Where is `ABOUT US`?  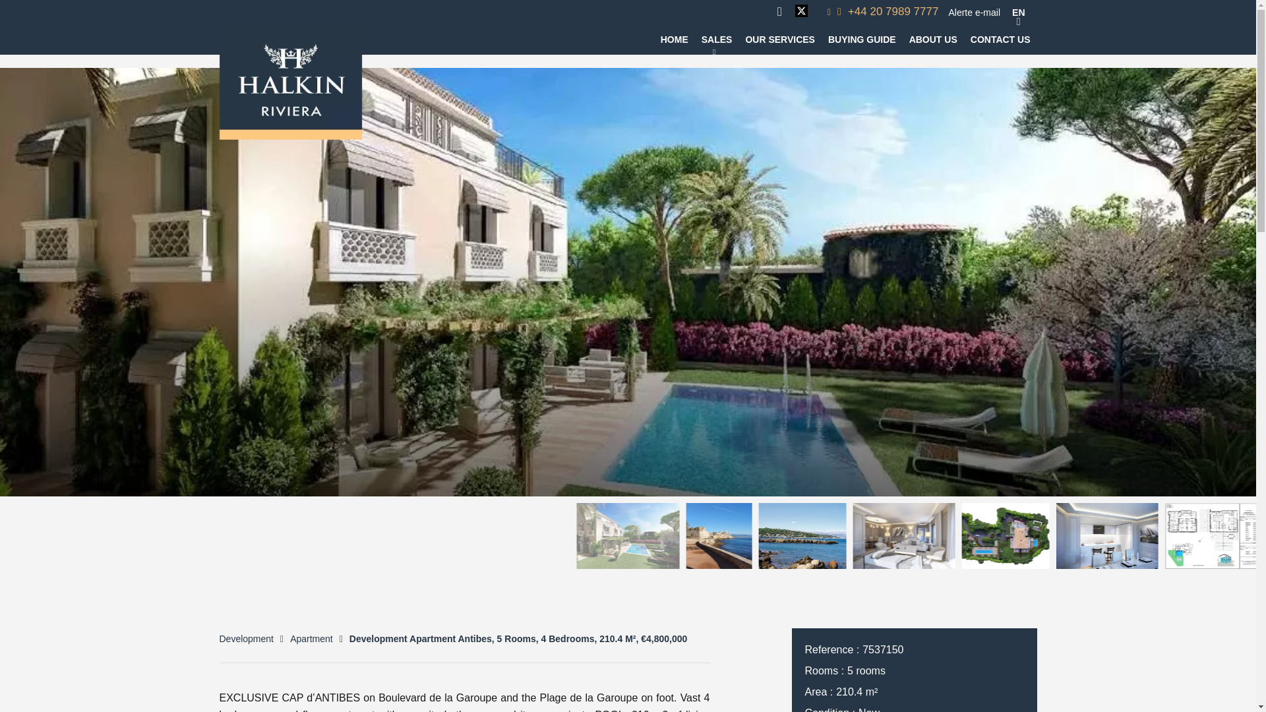 ABOUT US is located at coordinates (932, 40).